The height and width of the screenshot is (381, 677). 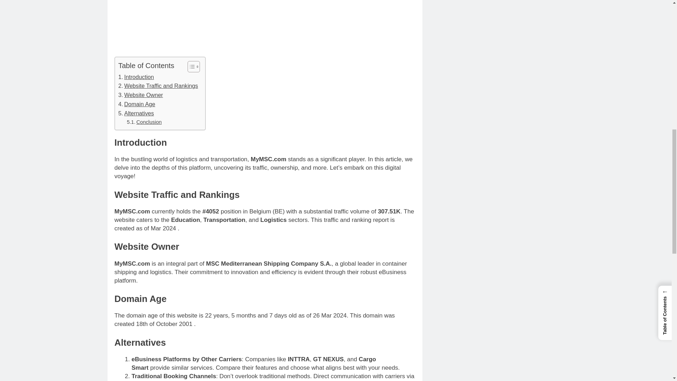 What do you see at coordinates (136, 113) in the screenshot?
I see `Alternatives` at bounding box center [136, 113].